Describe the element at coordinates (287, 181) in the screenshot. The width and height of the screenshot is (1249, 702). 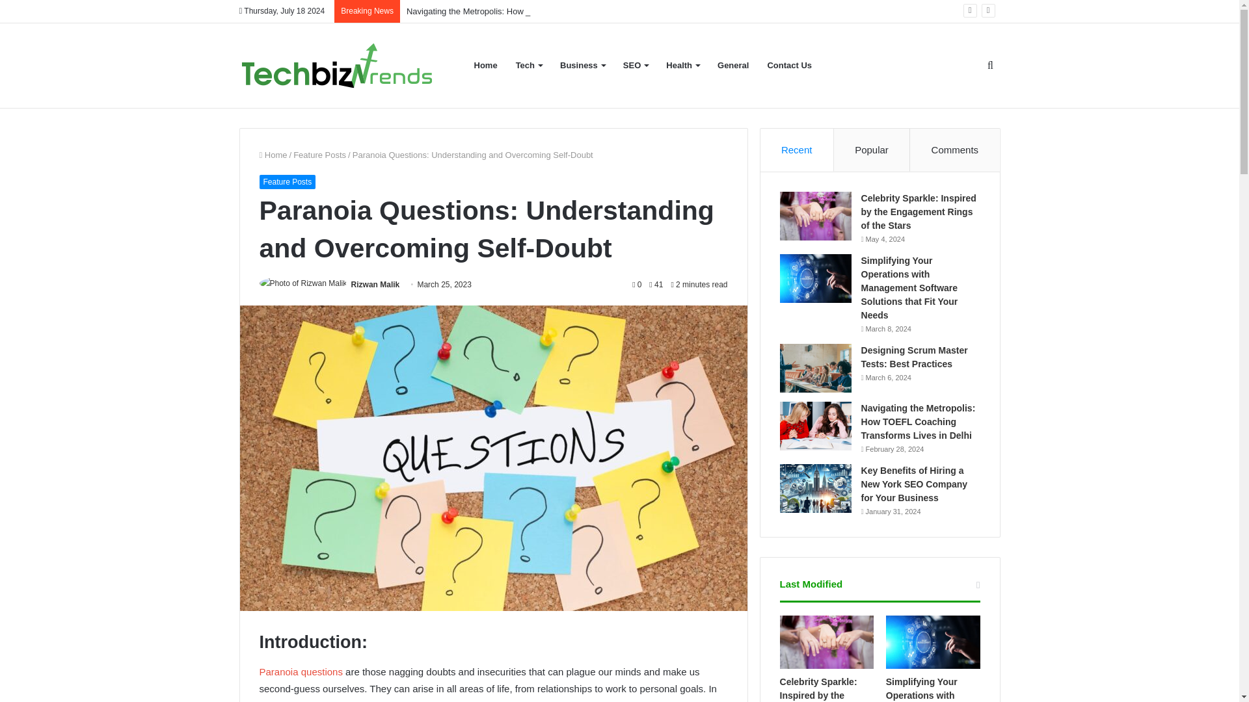
I see `Feature Posts` at that location.